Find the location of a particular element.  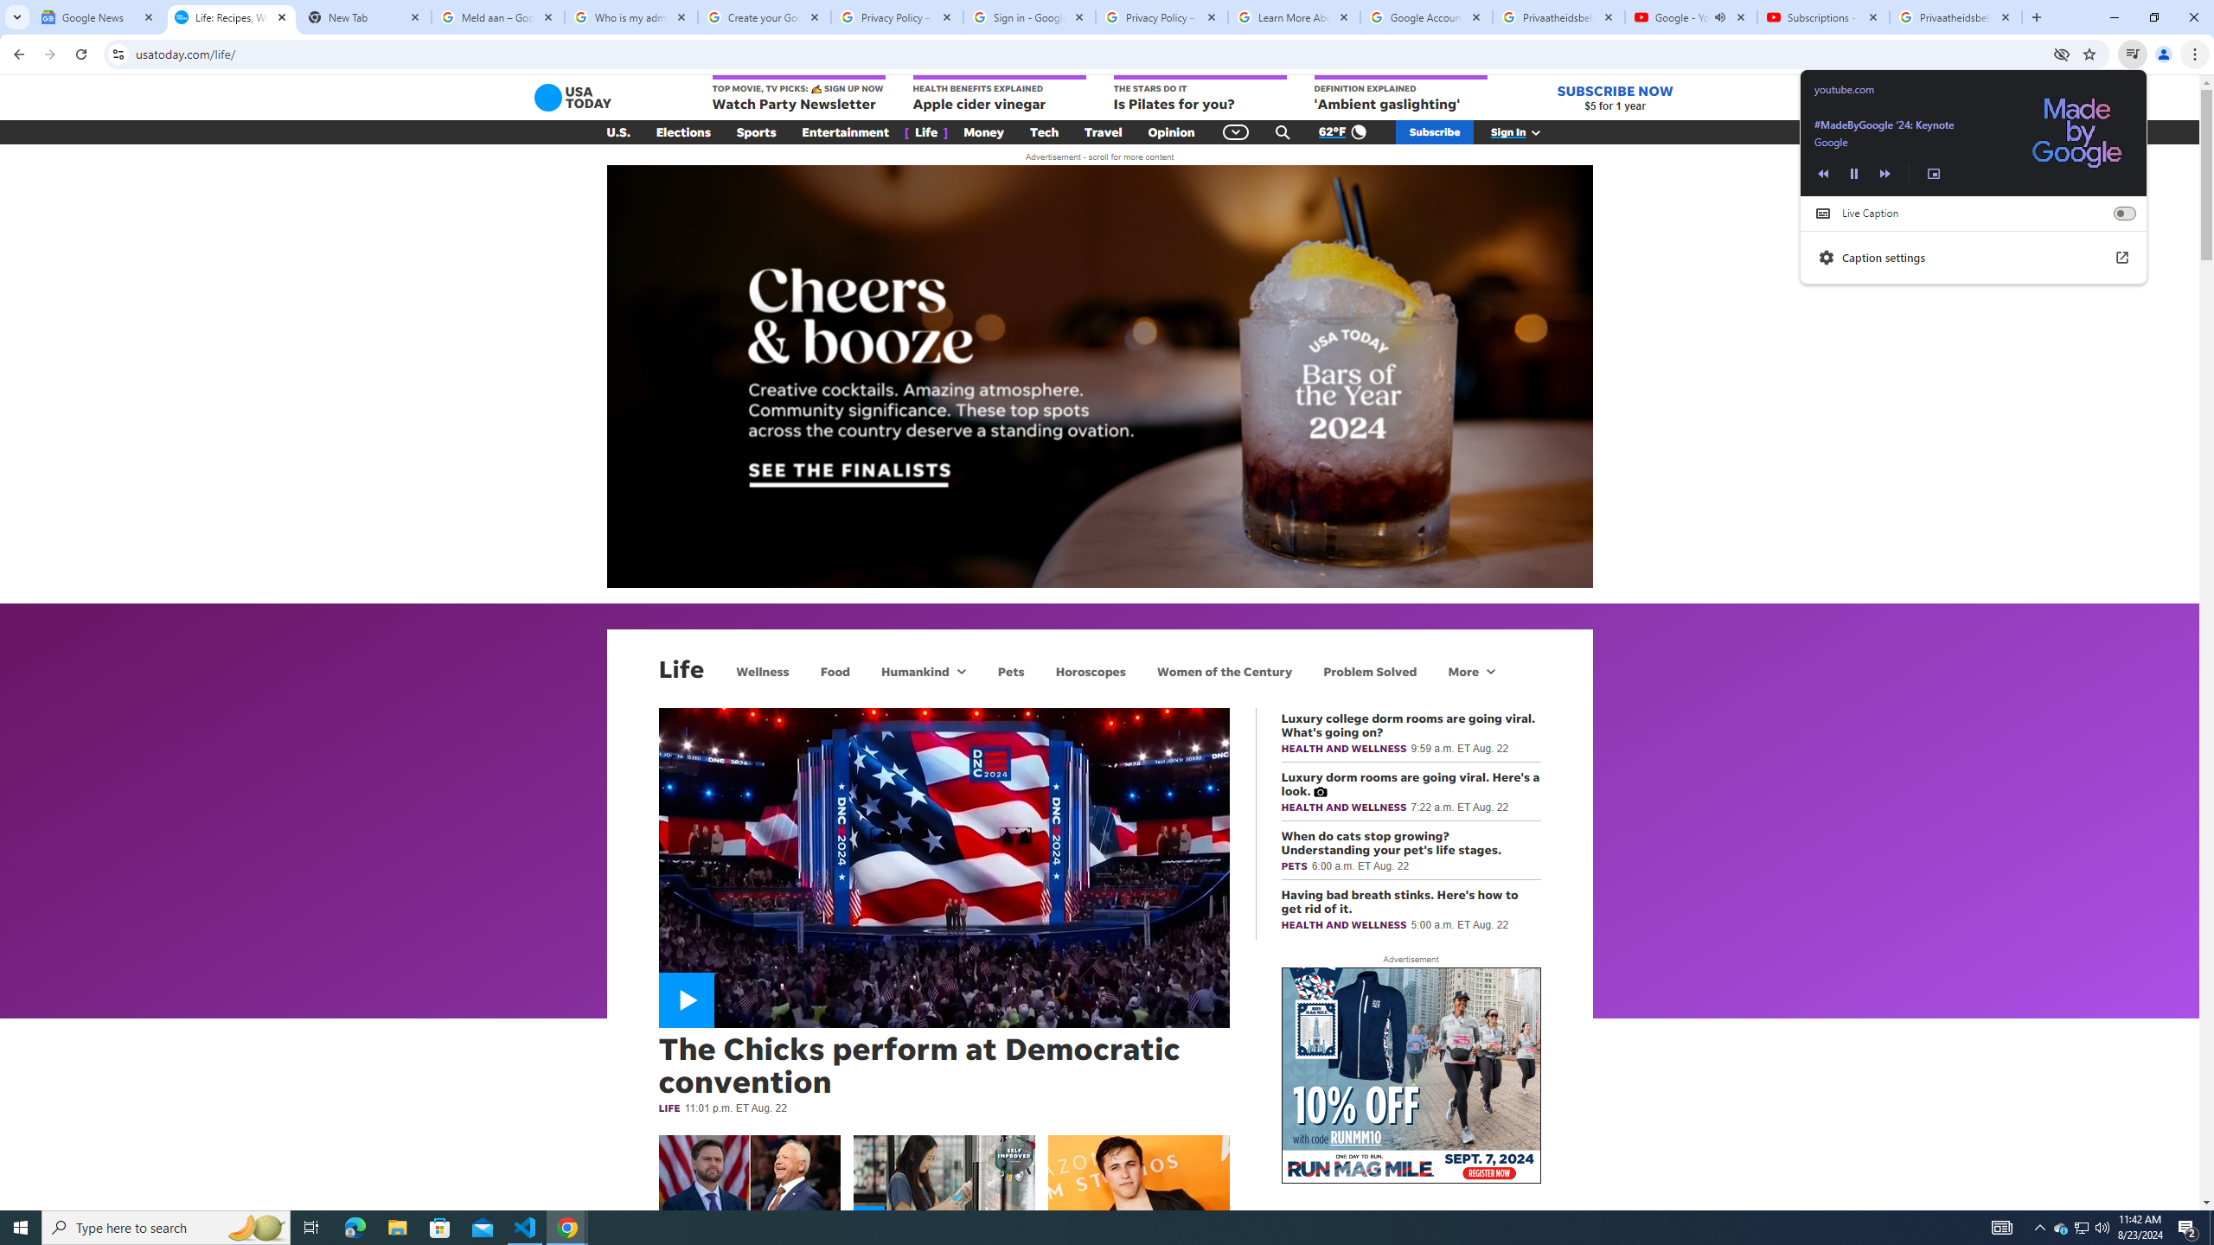

Global Navigation is located at coordinates (1235, 132).